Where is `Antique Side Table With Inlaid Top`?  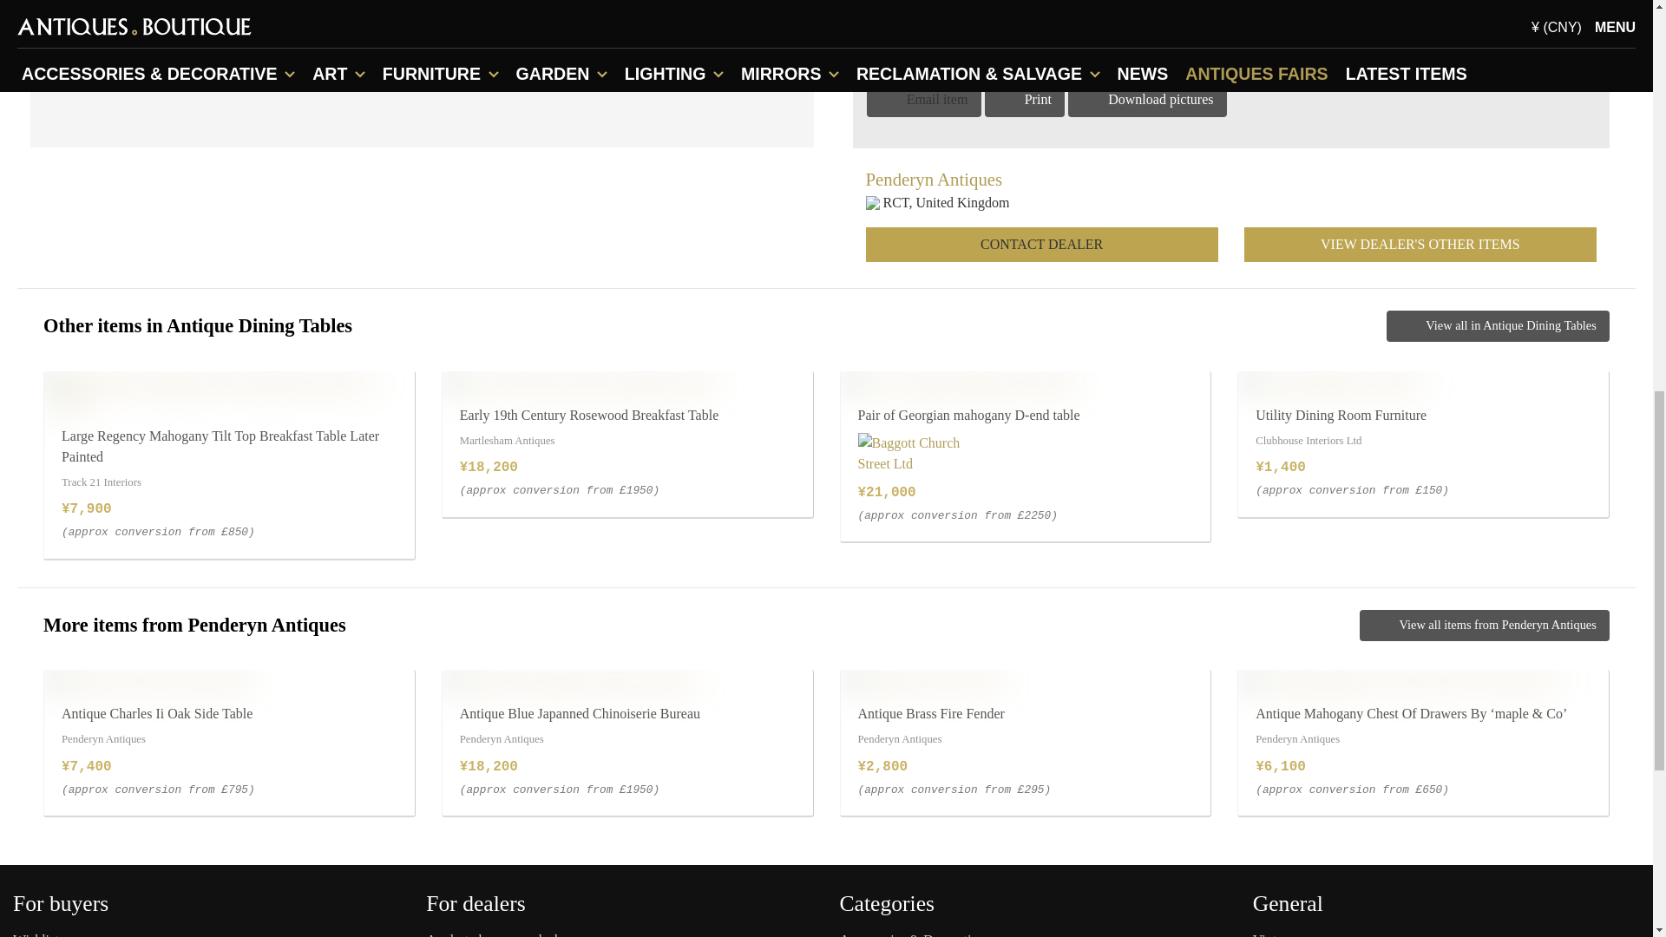
Antique Side Table With Inlaid Top is located at coordinates (945, 705).